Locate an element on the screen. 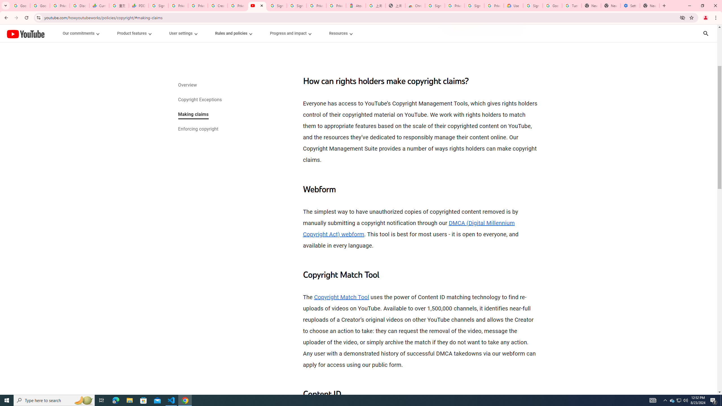 The image size is (722, 406). Atour Hotel - Google hotels is located at coordinates (356, 6).